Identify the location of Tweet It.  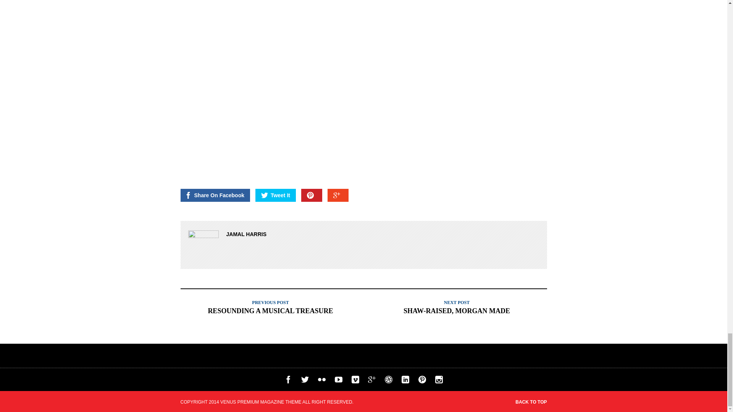
(276, 195).